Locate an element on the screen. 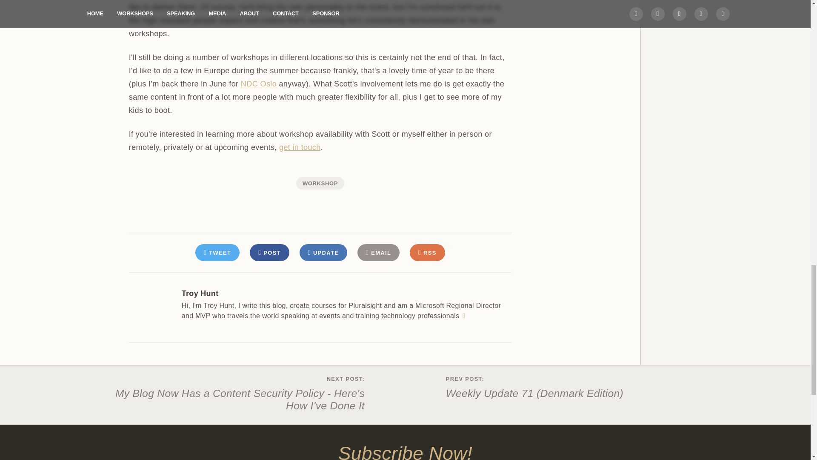 The image size is (817, 460). UPDATE is located at coordinates (323, 253).